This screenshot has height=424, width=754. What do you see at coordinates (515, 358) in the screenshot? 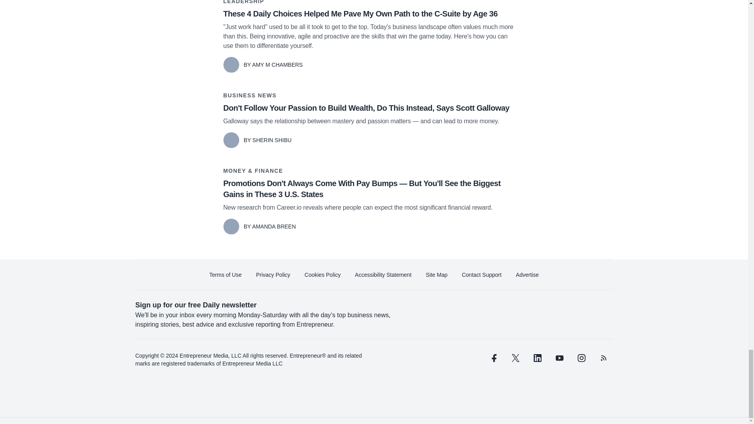
I see `twitter` at bounding box center [515, 358].